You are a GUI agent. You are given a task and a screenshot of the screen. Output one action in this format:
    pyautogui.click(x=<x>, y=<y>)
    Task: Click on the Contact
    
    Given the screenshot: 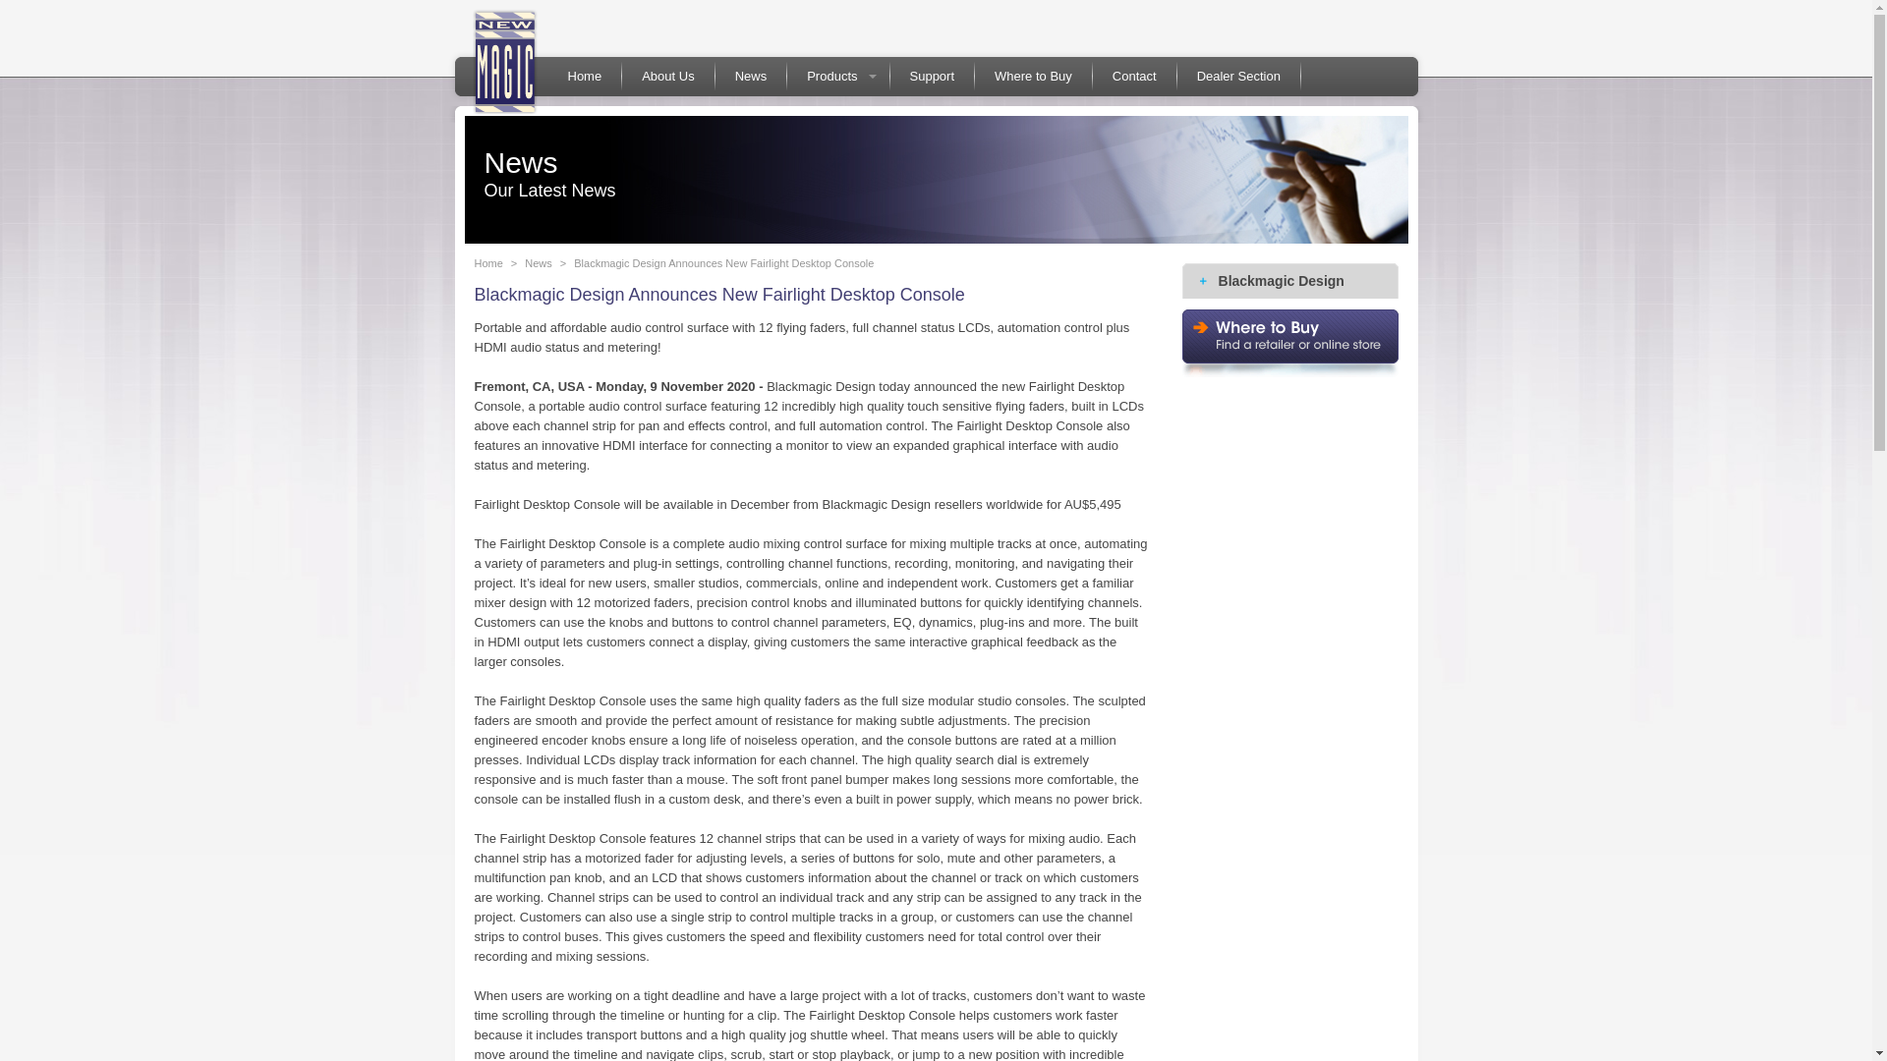 What is the action you would take?
    pyautogui.click(x=1134, y=77)
    